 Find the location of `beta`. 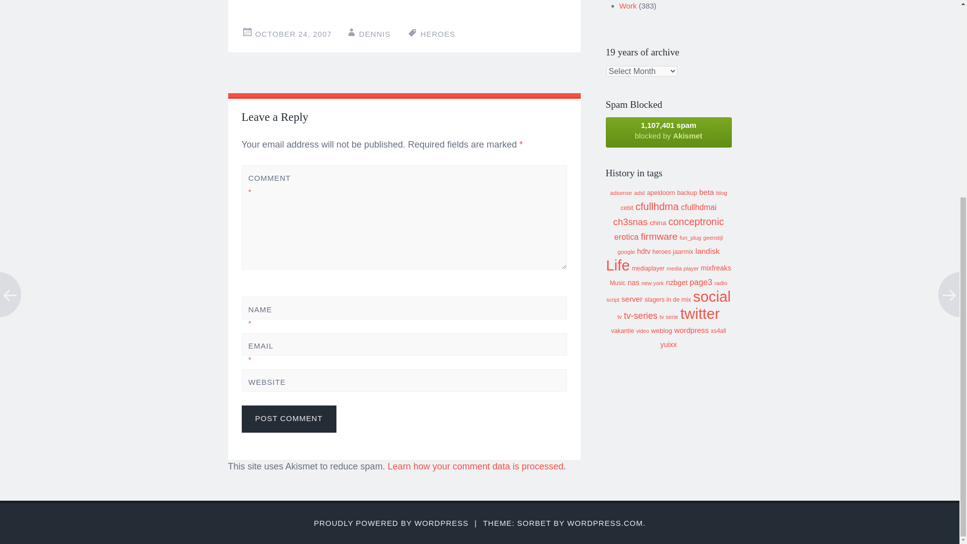

beta is located at coordinates (707, 191).